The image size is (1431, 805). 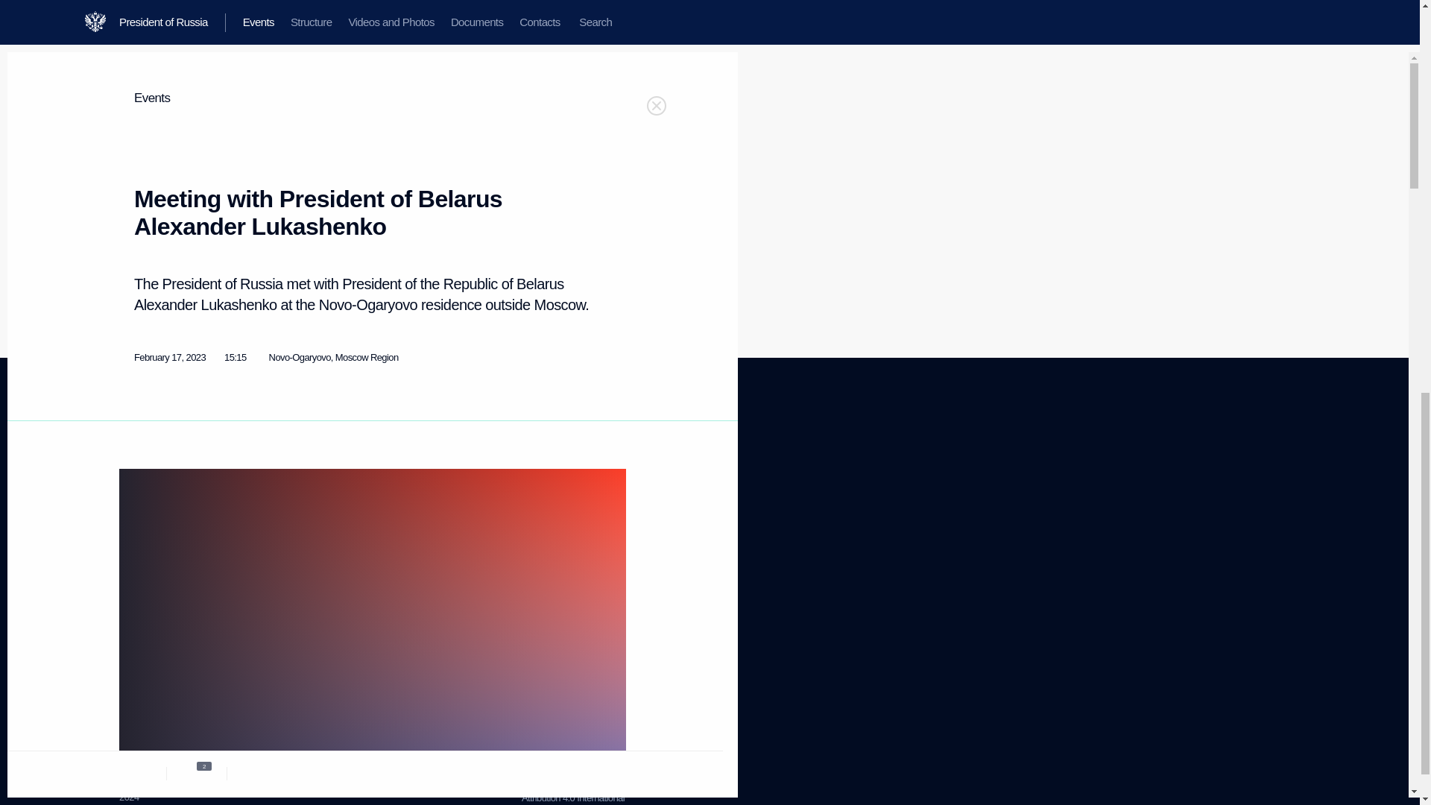 I want to click on Videos and Photos, so click(x=382, y=233).